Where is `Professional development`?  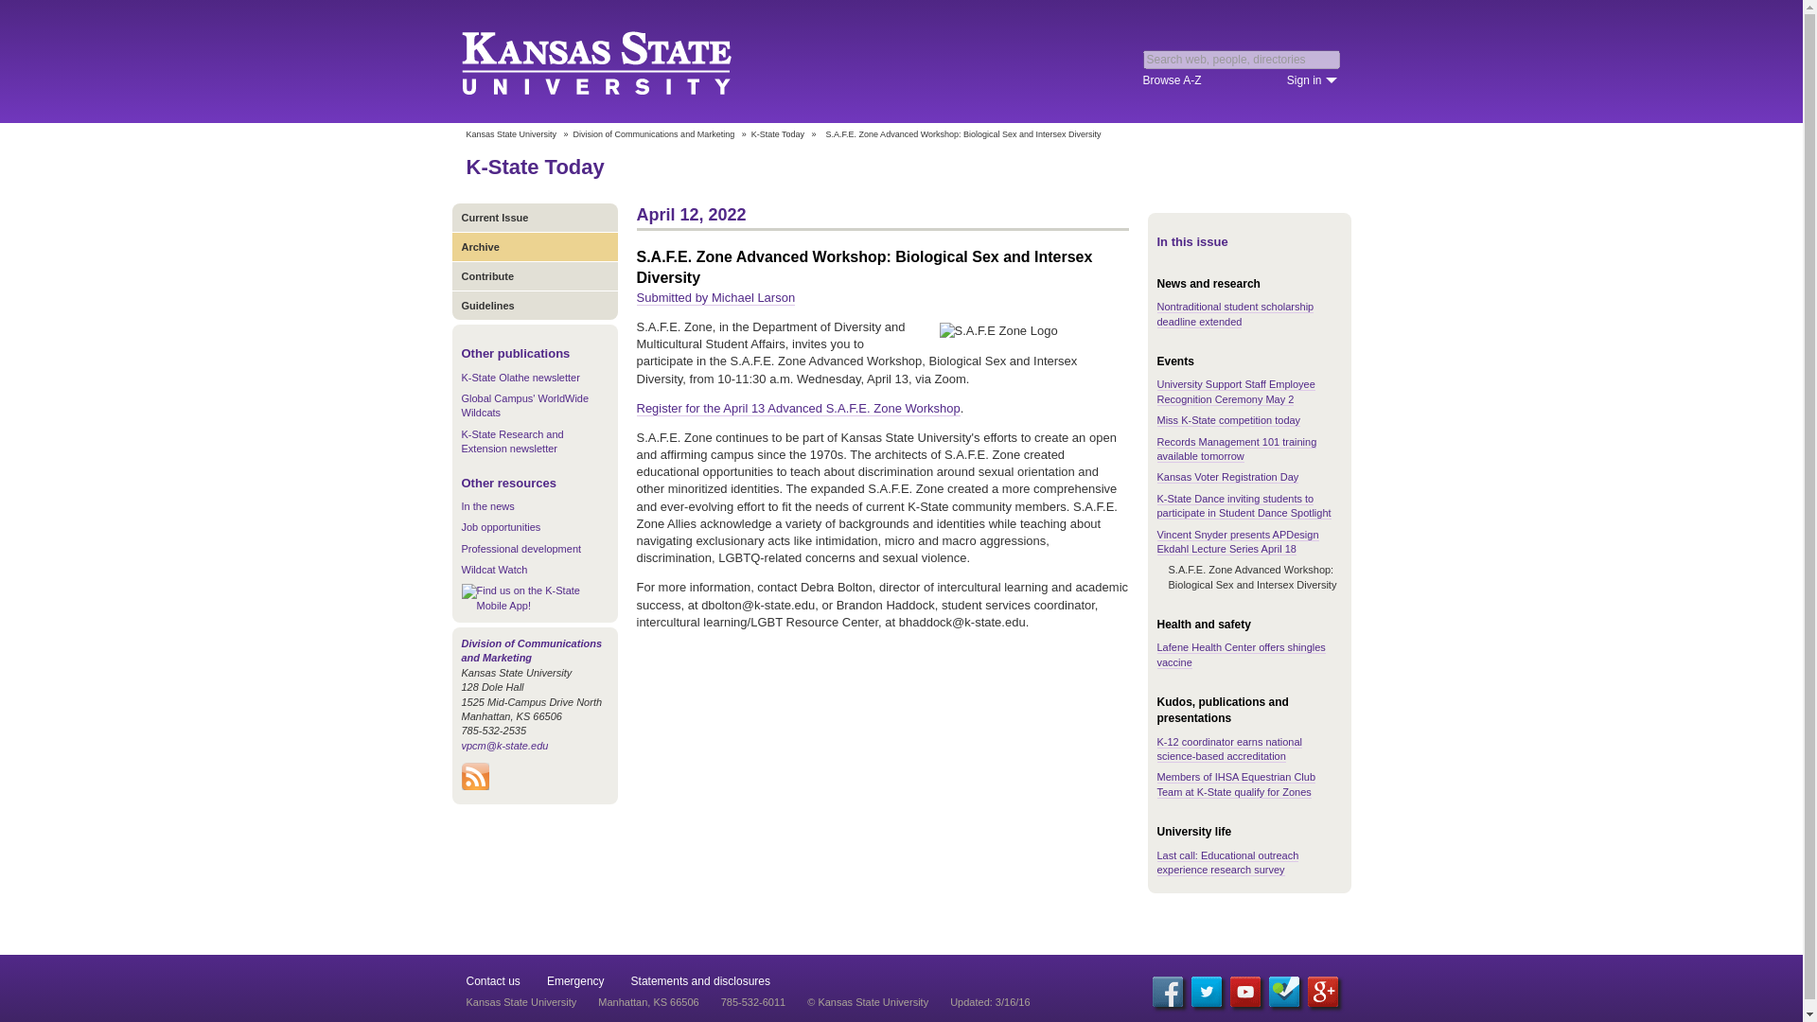
Professional development is located at coordinates (520, 549).